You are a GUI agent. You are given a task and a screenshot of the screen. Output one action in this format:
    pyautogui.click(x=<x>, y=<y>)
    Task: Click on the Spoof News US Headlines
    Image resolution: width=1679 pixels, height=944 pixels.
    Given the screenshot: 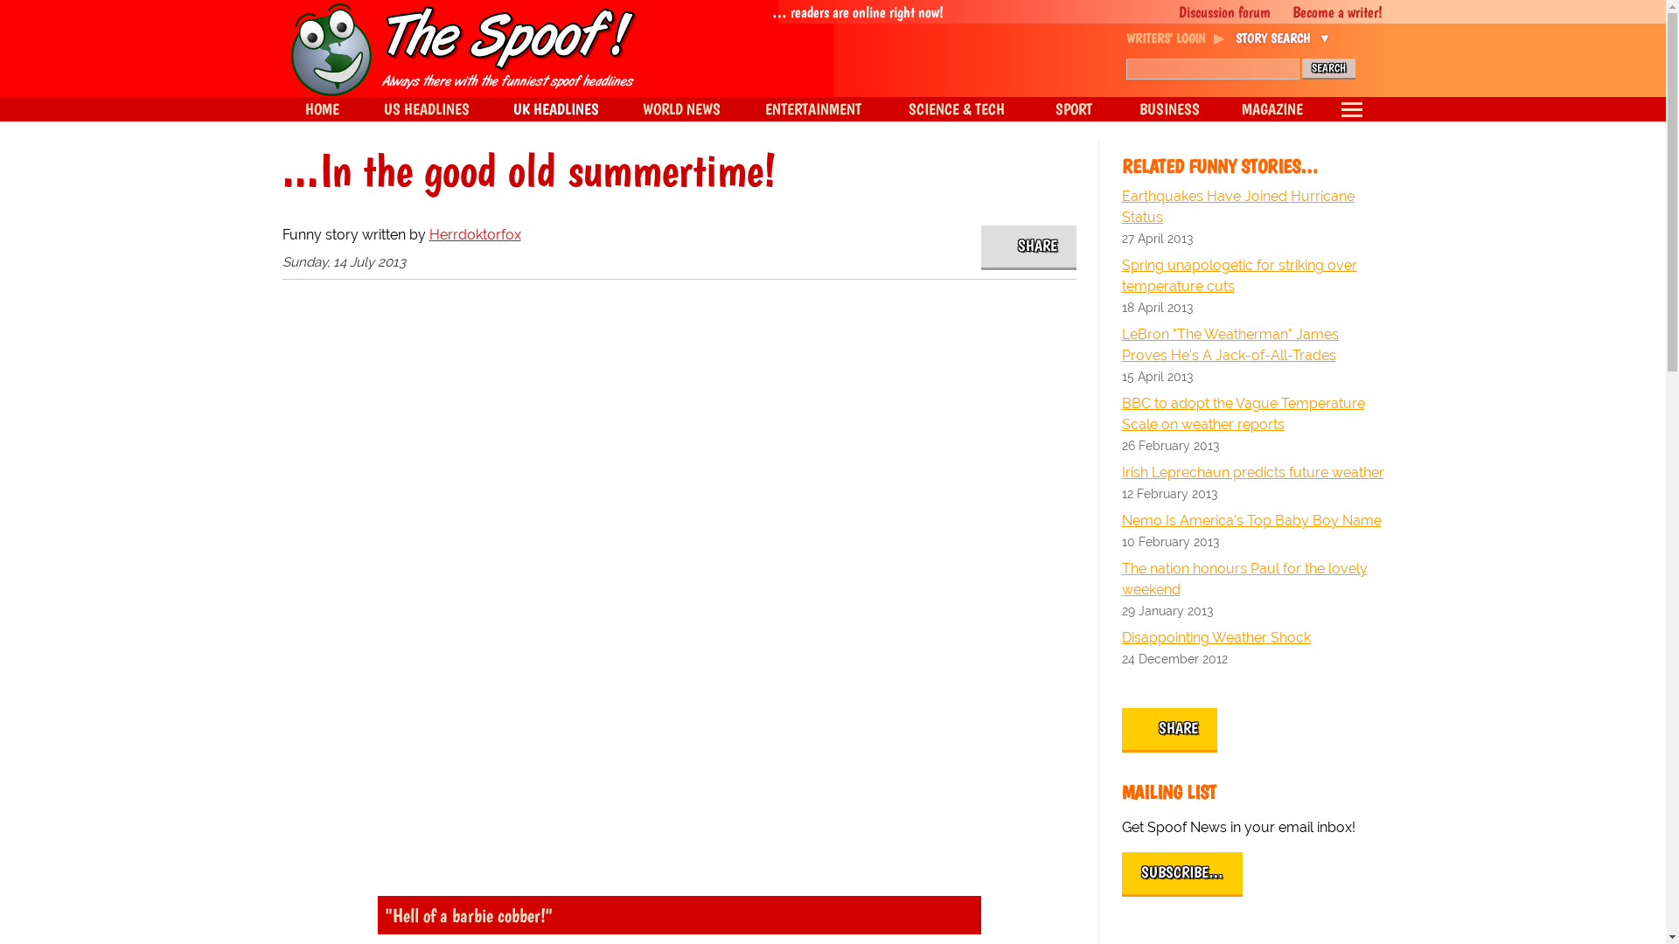 What is the action you would take?
    pyautogui.click(x=427, y=109)
    